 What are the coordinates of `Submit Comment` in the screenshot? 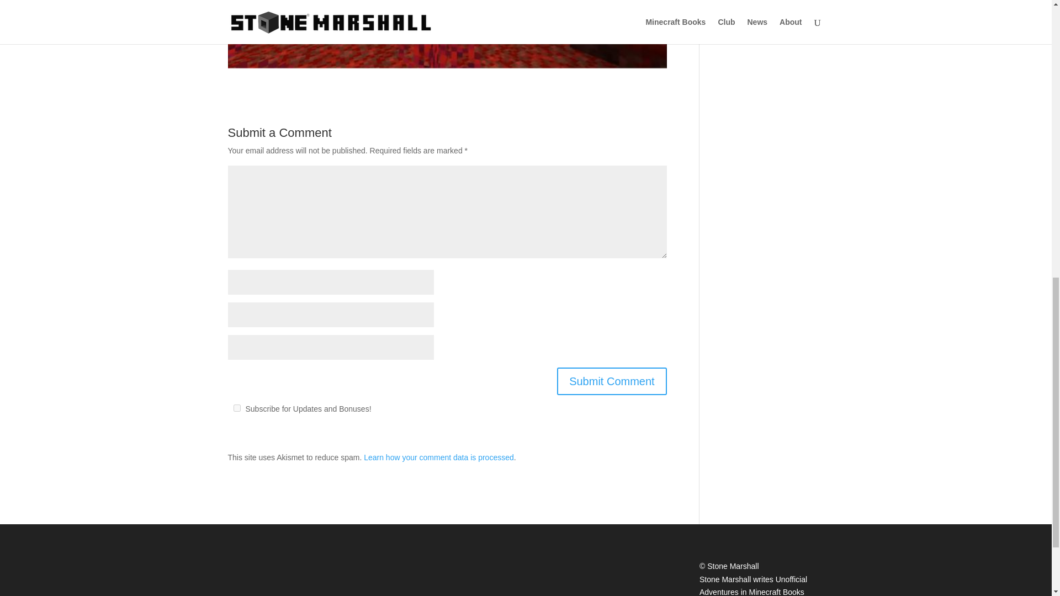 It's located at (612, 381).